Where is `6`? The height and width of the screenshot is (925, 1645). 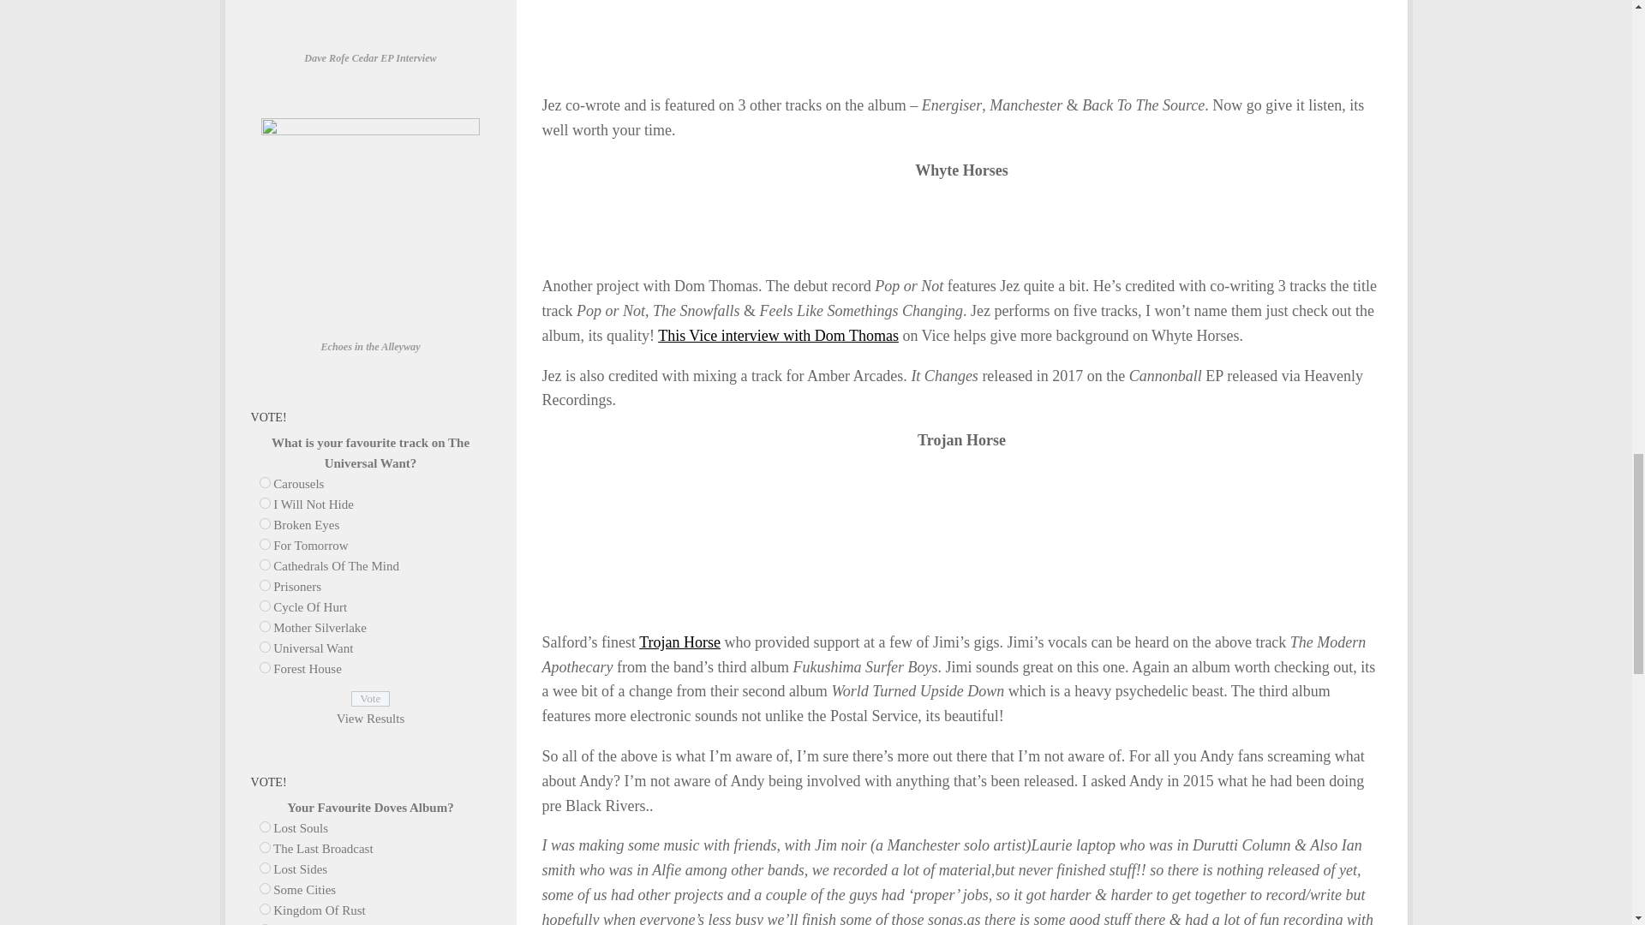 6 is located at coordinates (264, 826).